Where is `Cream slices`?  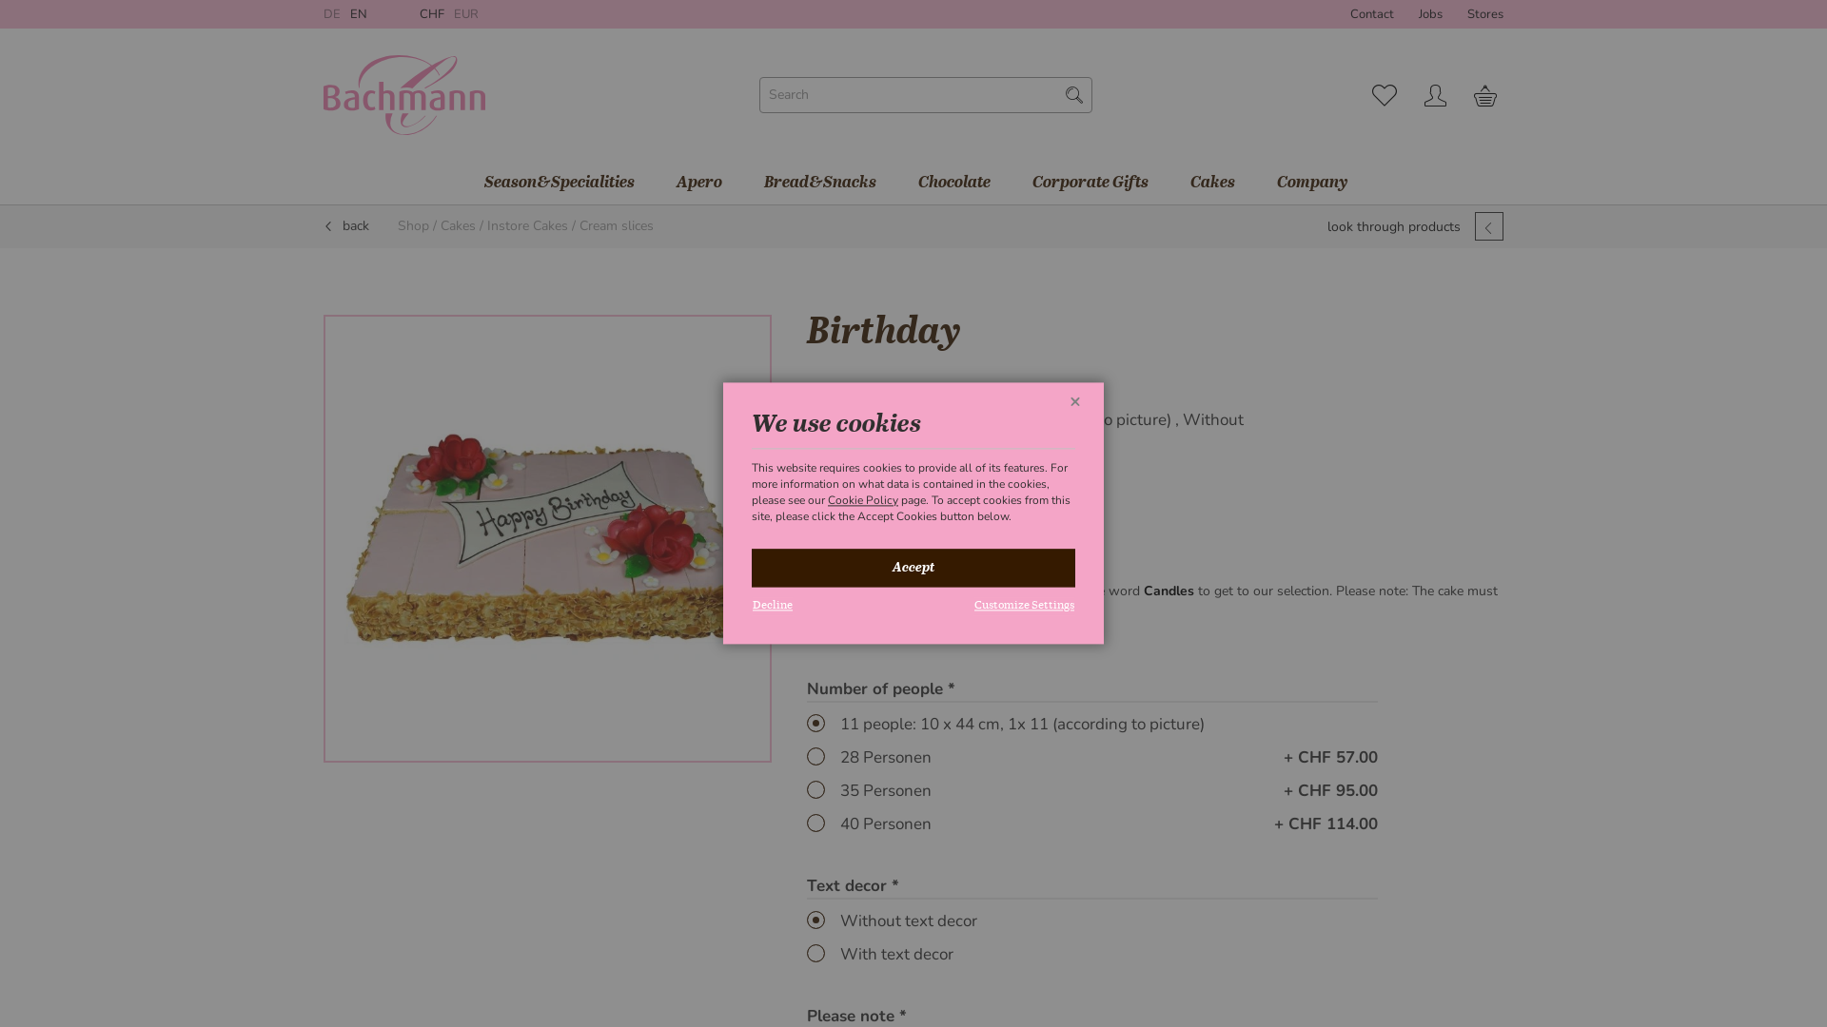 Cream slices is located at coordinates (617, 226).